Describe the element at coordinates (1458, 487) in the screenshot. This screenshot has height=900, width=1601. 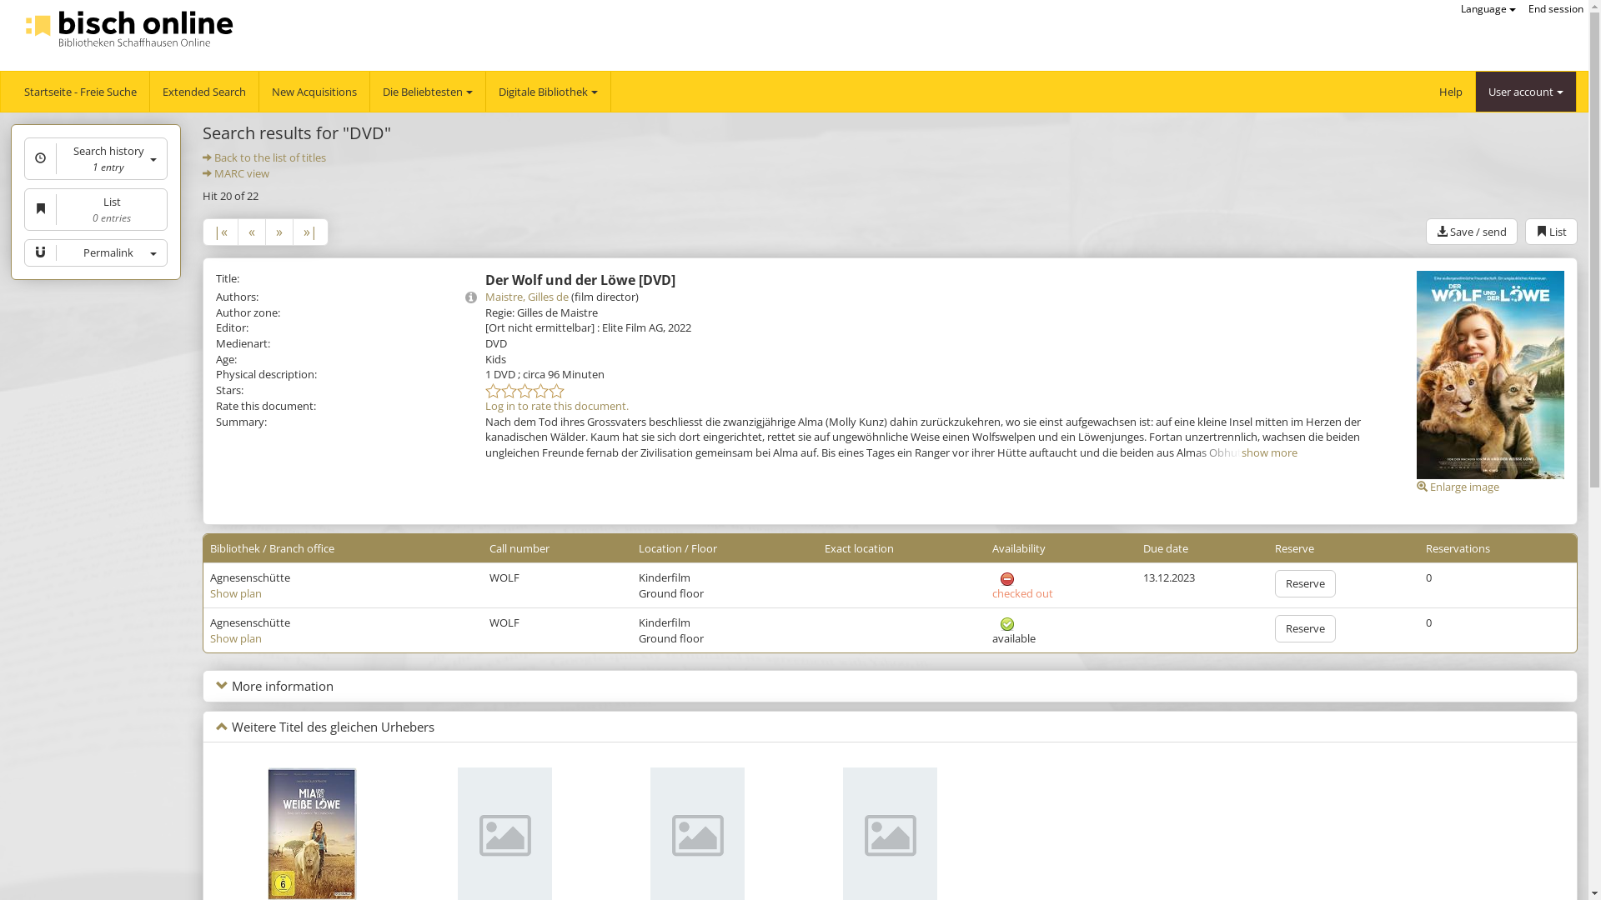
I see `Enlarge image` at that location.